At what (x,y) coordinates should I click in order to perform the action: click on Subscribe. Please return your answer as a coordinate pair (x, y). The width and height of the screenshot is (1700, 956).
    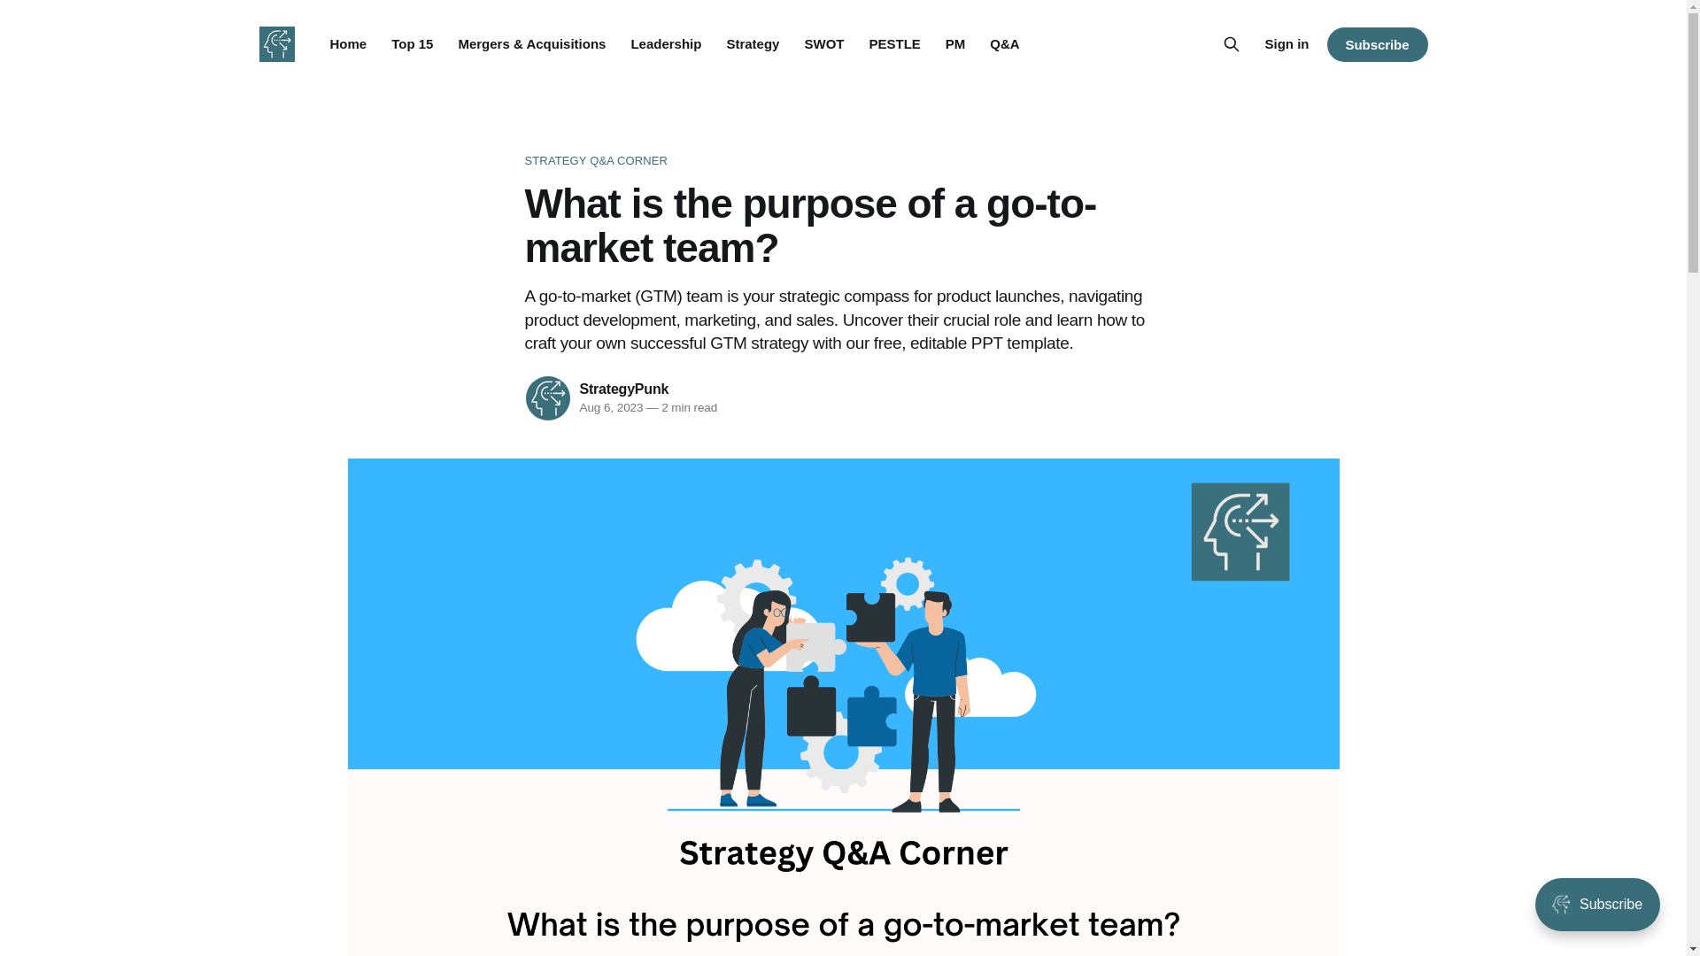
    Looking at the image, I should click on (1376, 44).